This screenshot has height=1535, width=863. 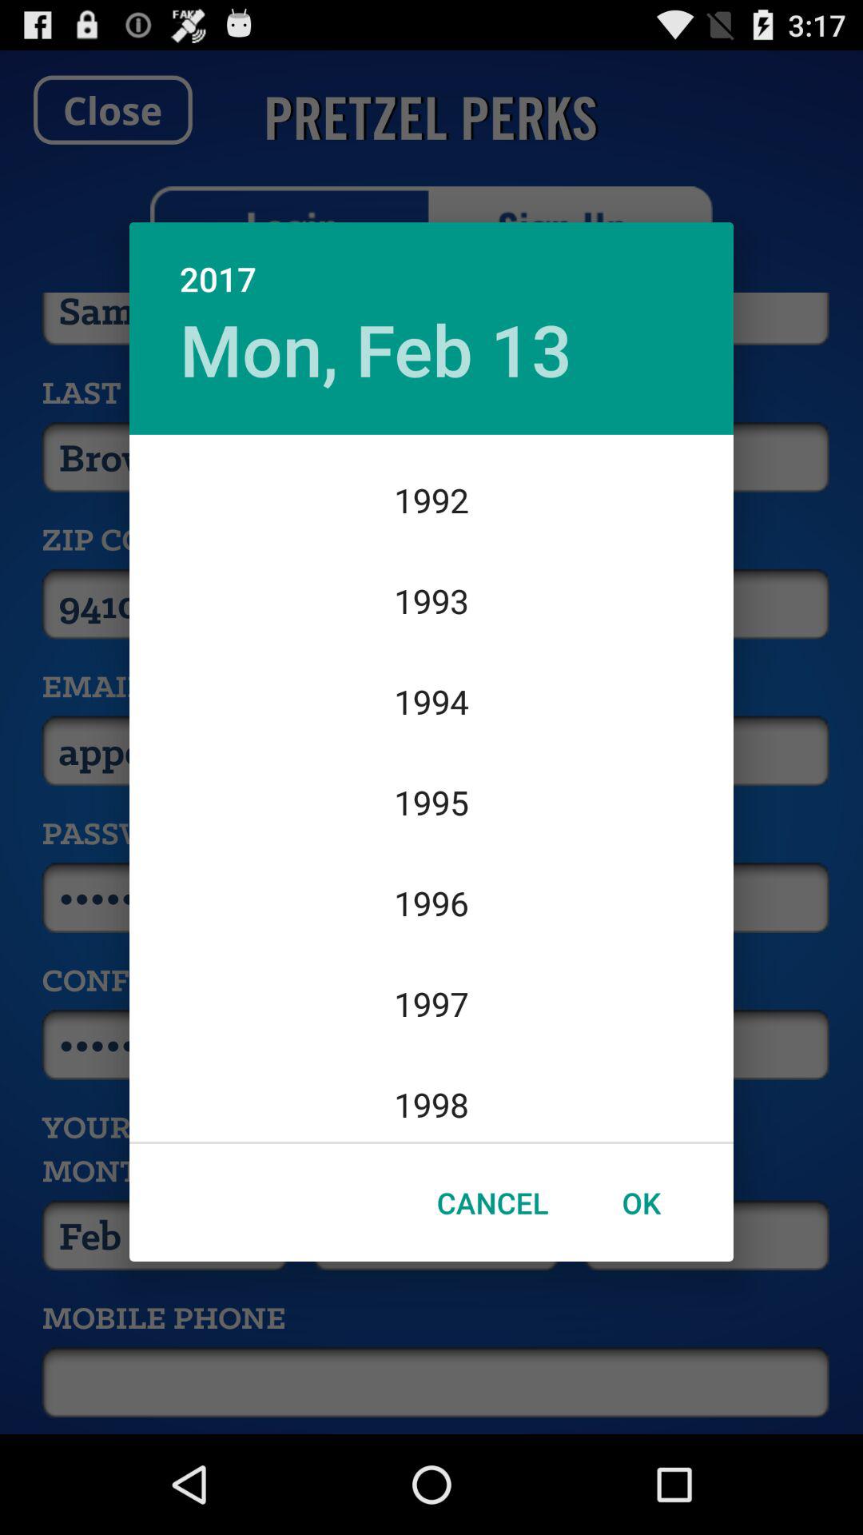 What do you see at coordinates (641, 1202) in the screenshot?
I see `turn on item to the right of the cancel` at bounding box center [641, 1202].